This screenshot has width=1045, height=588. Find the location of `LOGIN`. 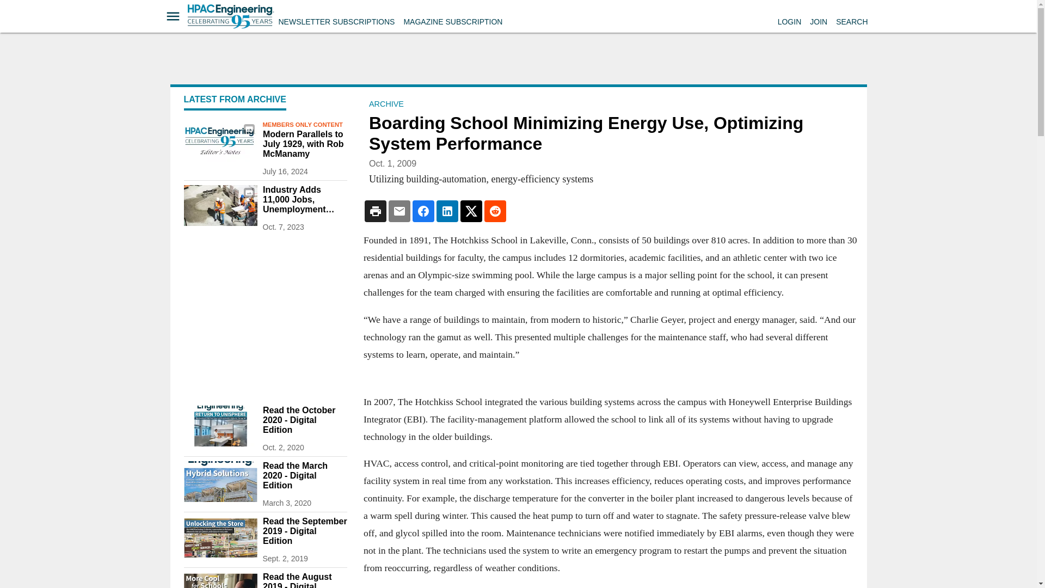

LOGIN is located at coordinates (789, 22).